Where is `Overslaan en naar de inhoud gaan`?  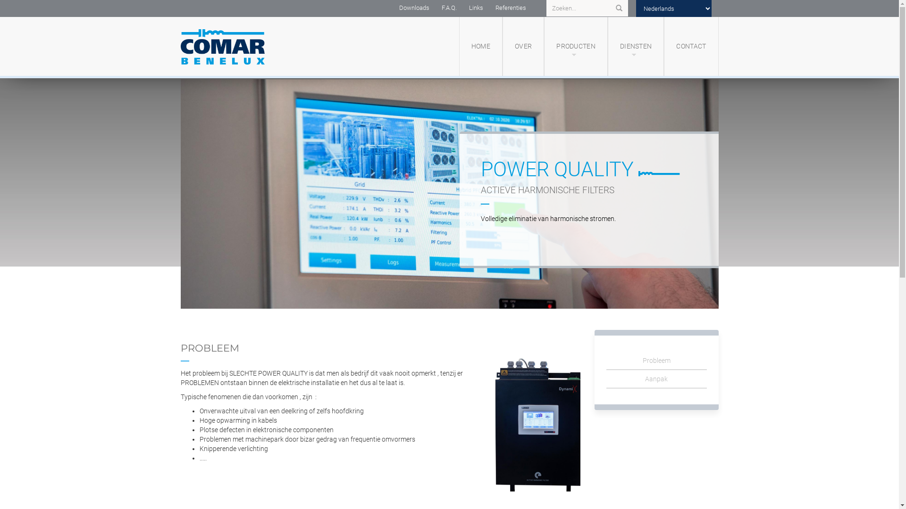
Overslaan en naar de inhoud gaan is located at coordinates (0, 75).